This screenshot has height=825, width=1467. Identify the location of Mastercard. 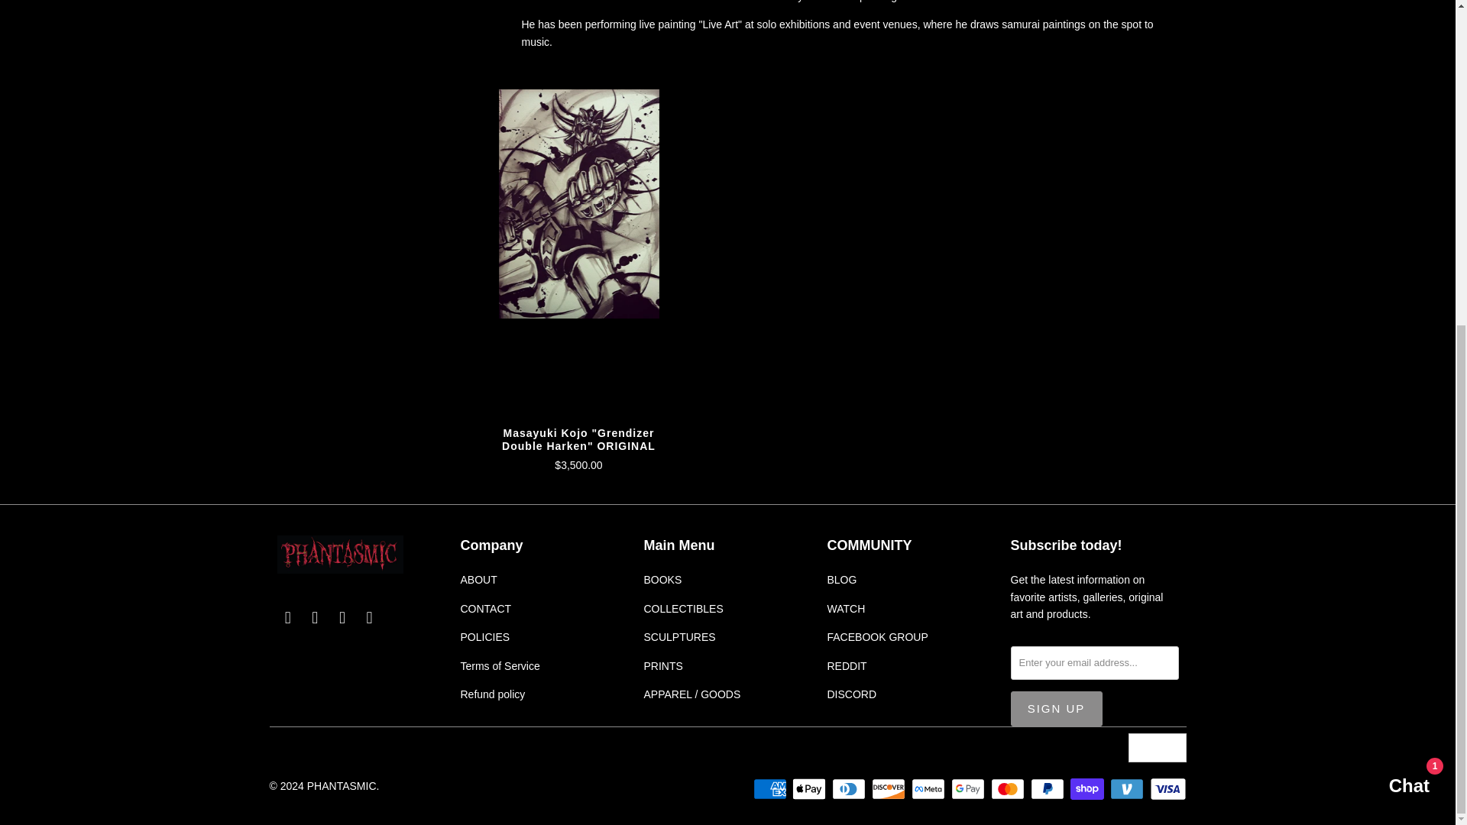
(1009, 788).